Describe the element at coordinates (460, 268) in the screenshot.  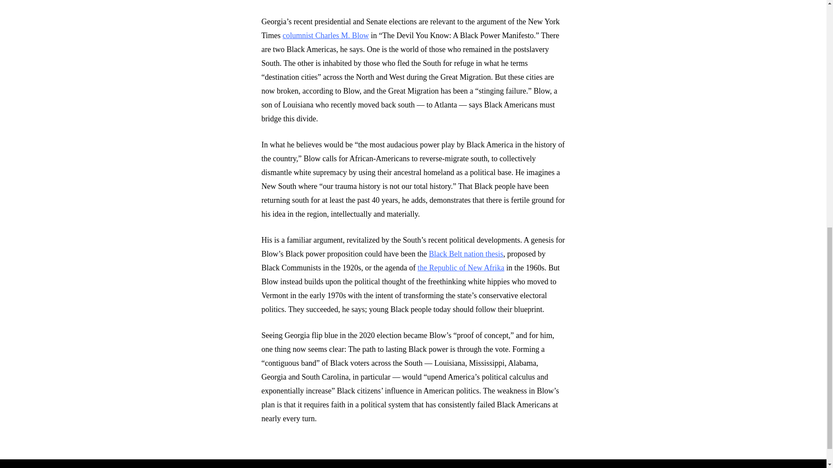
I see `the Republic of New Afrika` at that location.